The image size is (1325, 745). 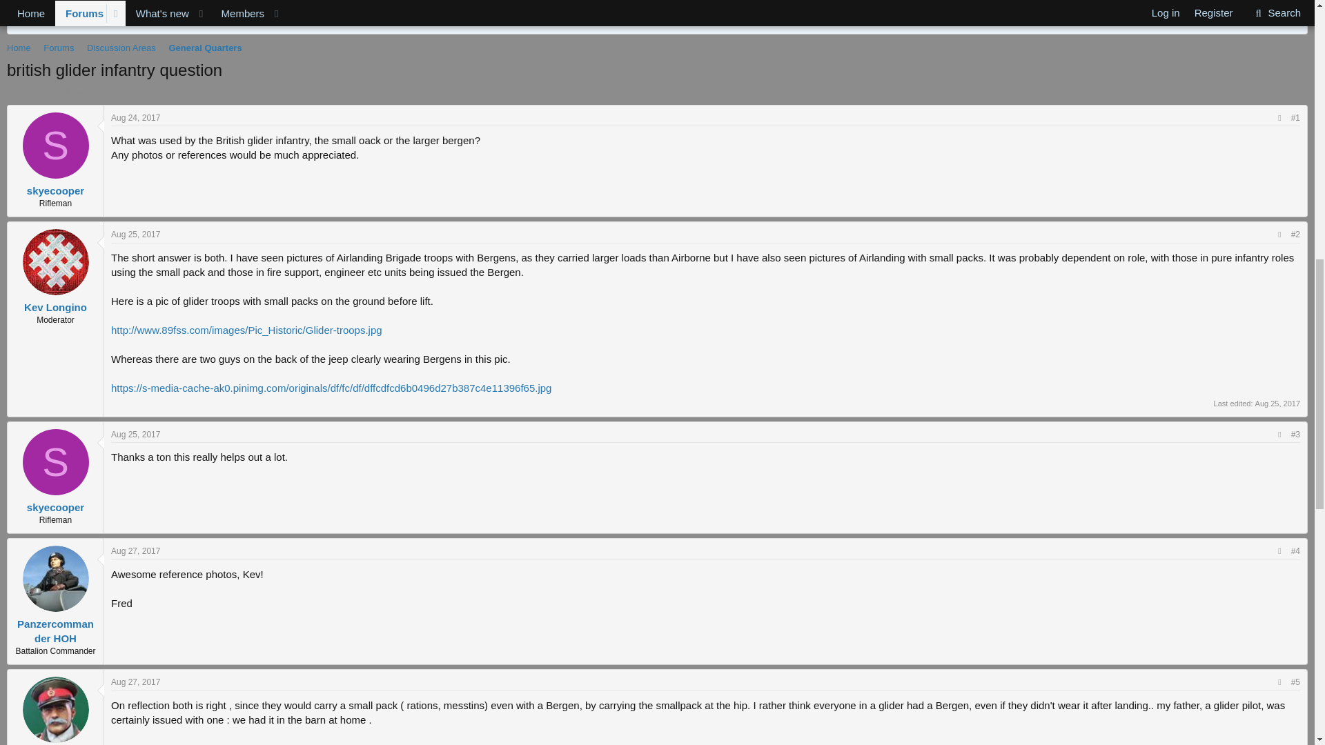 What do you see at coordinates (98, 91) in the screenshot?
I see `Aug 24, 2017` at bounding box center [98, 91].